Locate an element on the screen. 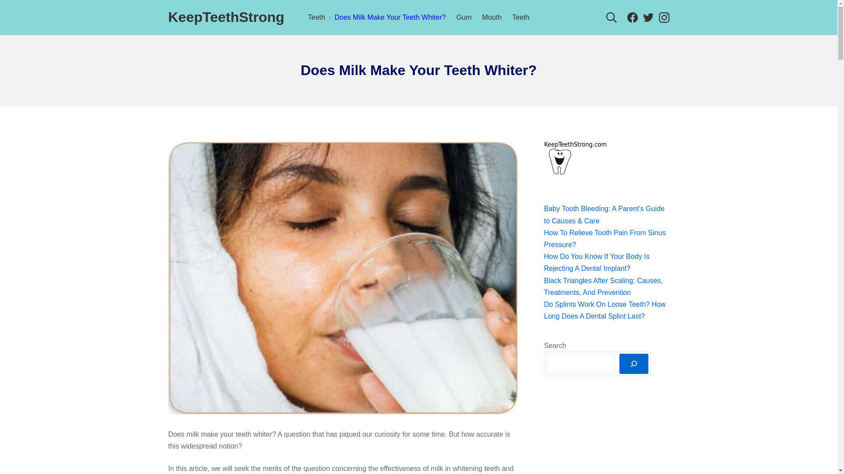 This screenshot has width=844, height=474. Facebook is located at coordinates (464, 17).